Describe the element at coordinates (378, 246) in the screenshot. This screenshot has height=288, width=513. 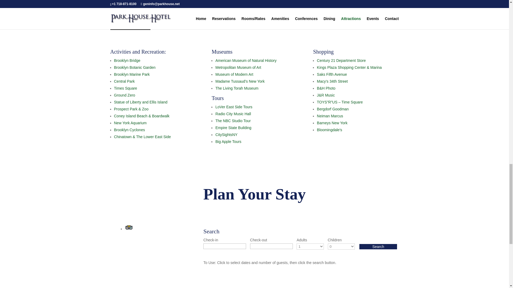
I see `Search` at that location.